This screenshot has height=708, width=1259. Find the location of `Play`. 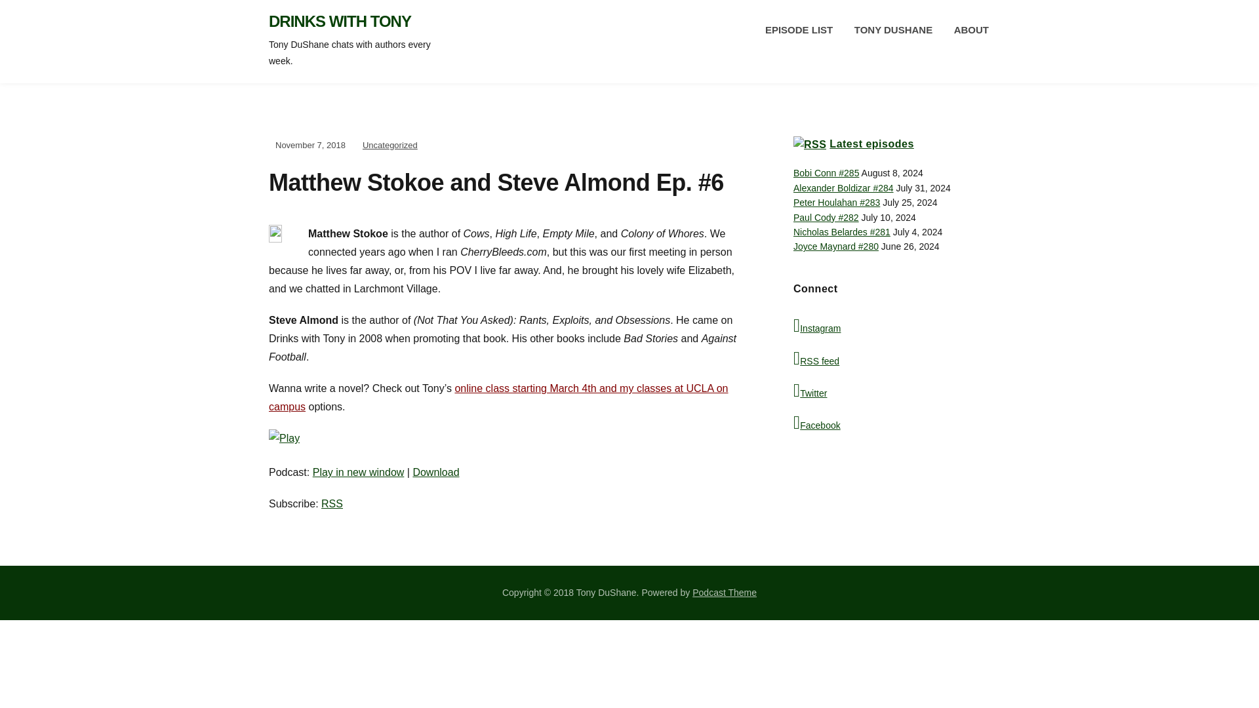

Play is located at coordinates (284, 438).